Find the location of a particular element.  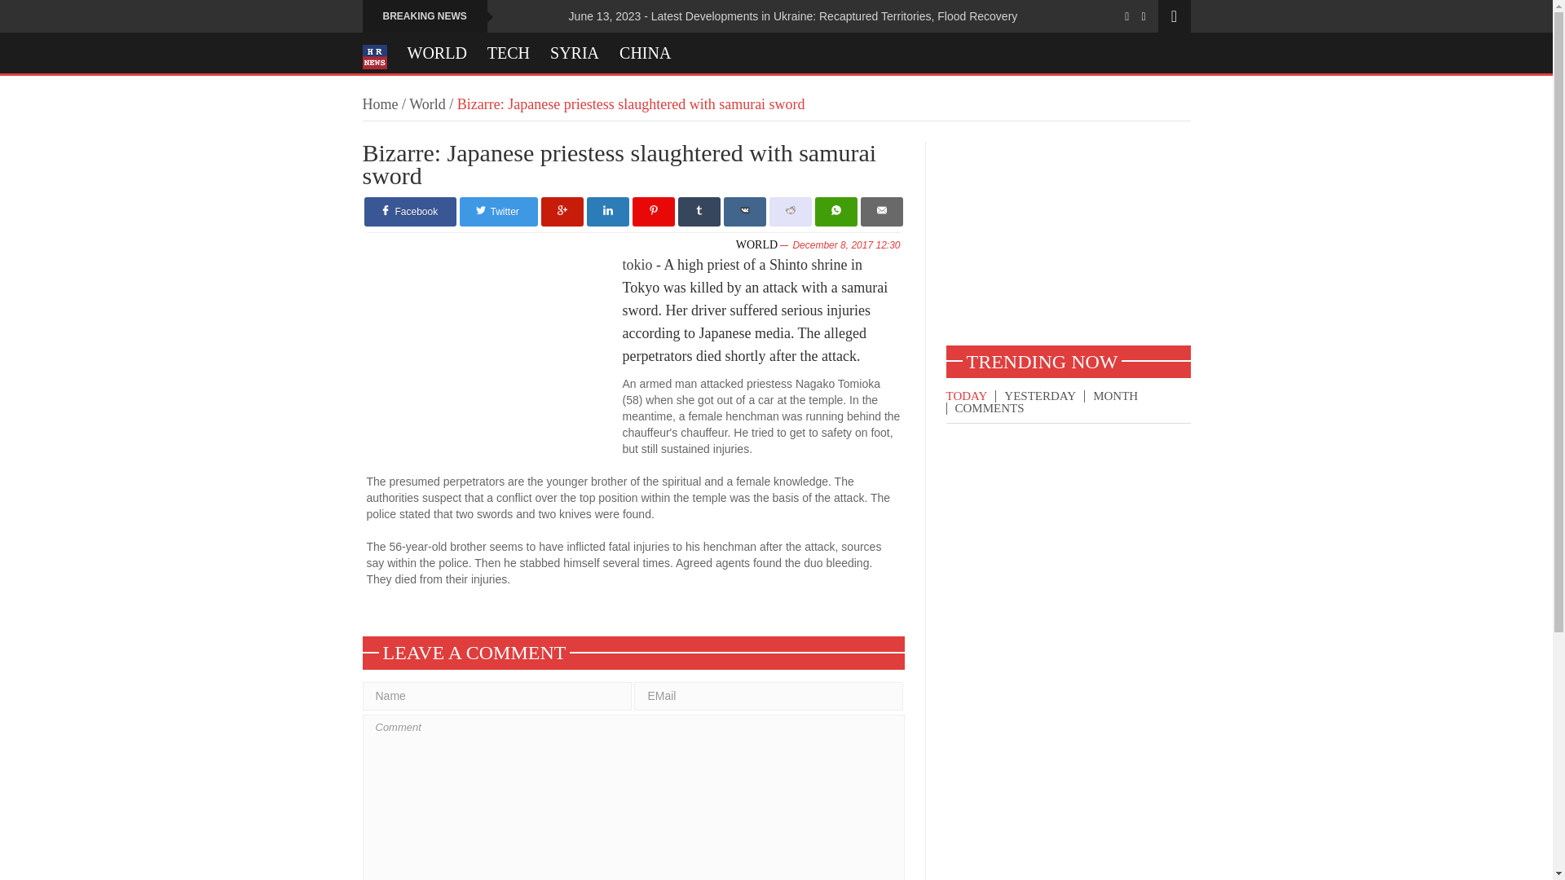

Home is located at coordinates (379, 104).